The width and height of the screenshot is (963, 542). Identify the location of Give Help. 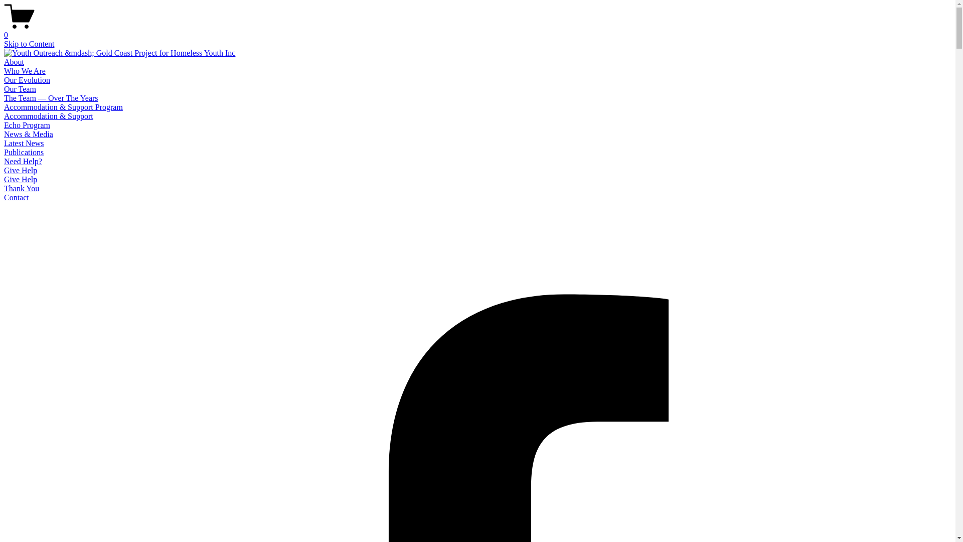
(21, 180).